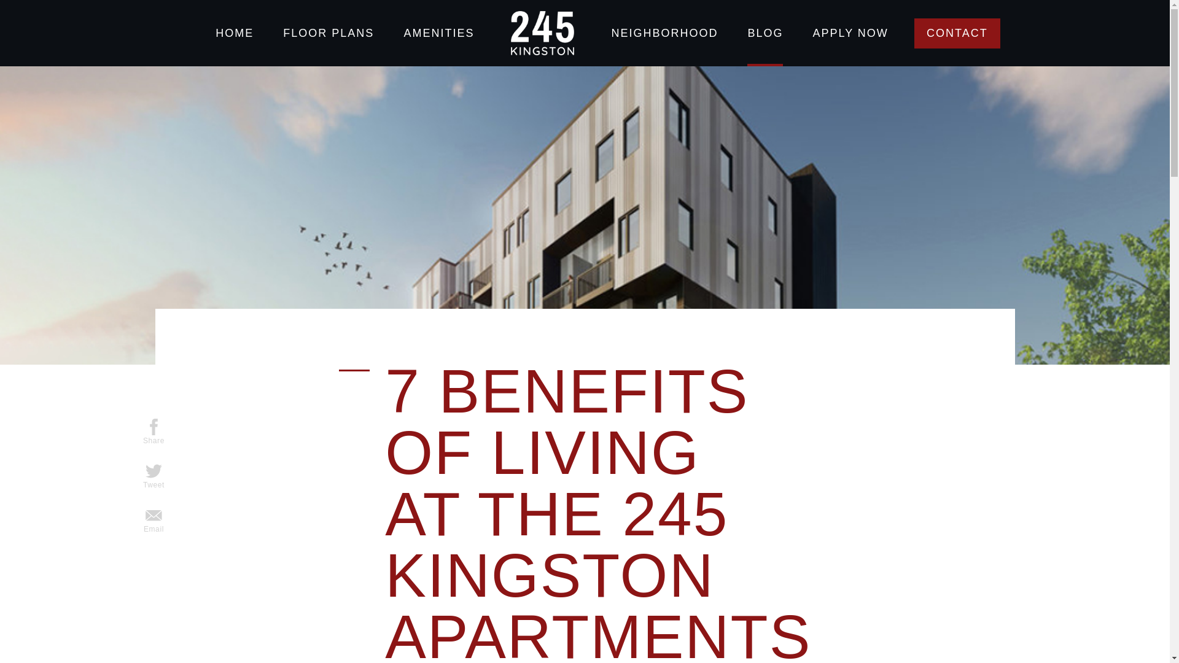 This screenshot has width=1179, height=663. What do you see at coordinates (329, 33) in the screenshot?
I see `FLOOR PLANS` at bounding box center [329, 33].